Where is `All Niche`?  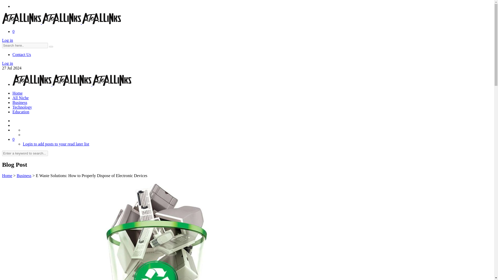 All Niche is located at coordinates (21, 98).